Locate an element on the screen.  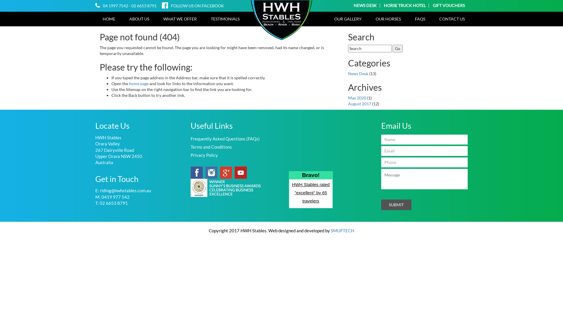
HWH Stables rated "excellent" by 65 travelers is located at coordinates (311, 193).